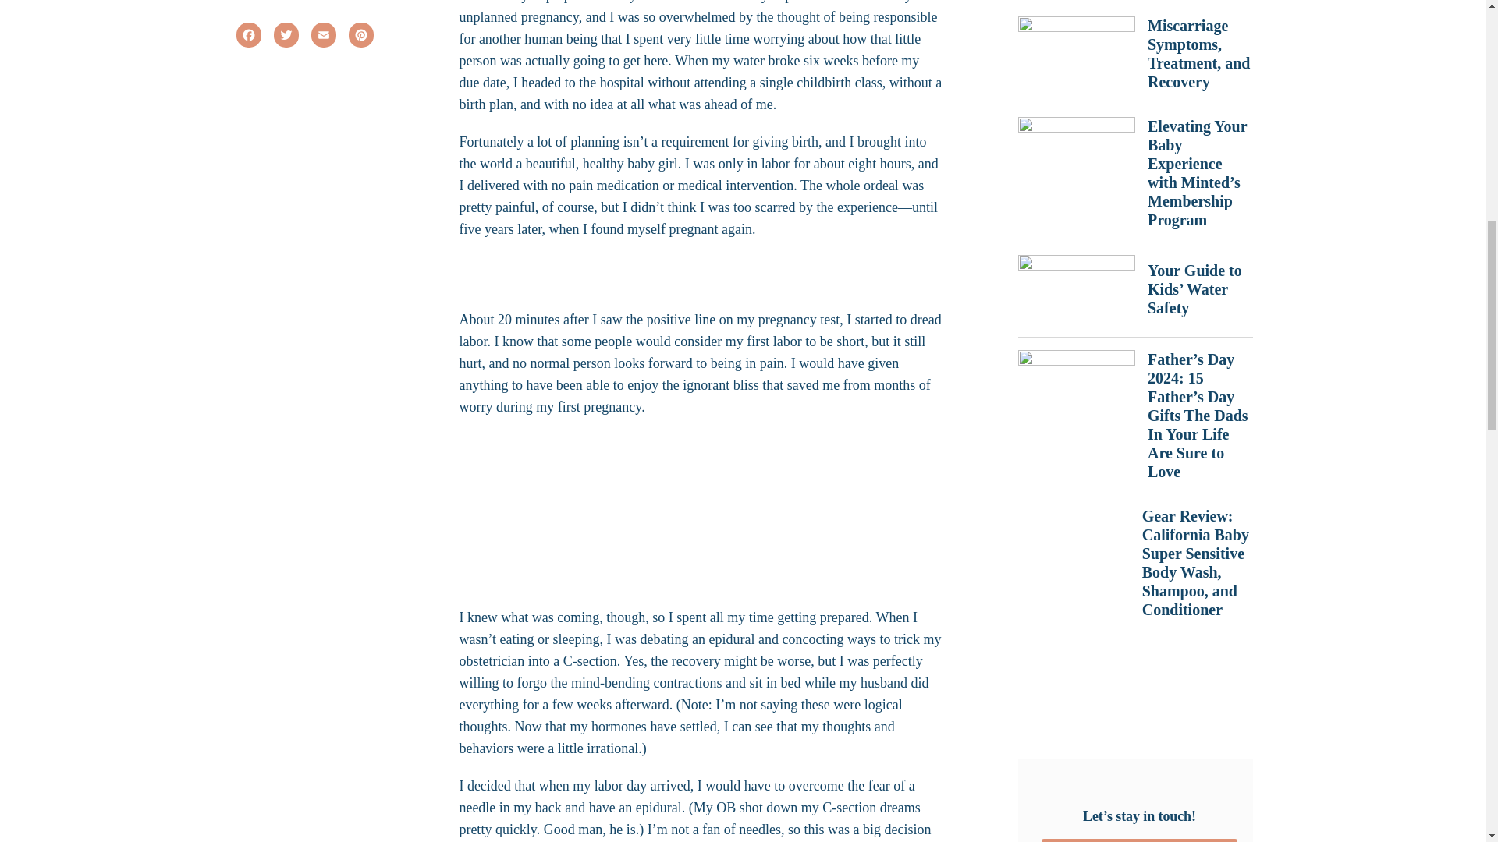 Image resolution: width=1498 pixels, height=842 pixels. What do you see at coordinates (252, 37) in the screenshot?
I see `Facebook` at bounding box center [252, 37].